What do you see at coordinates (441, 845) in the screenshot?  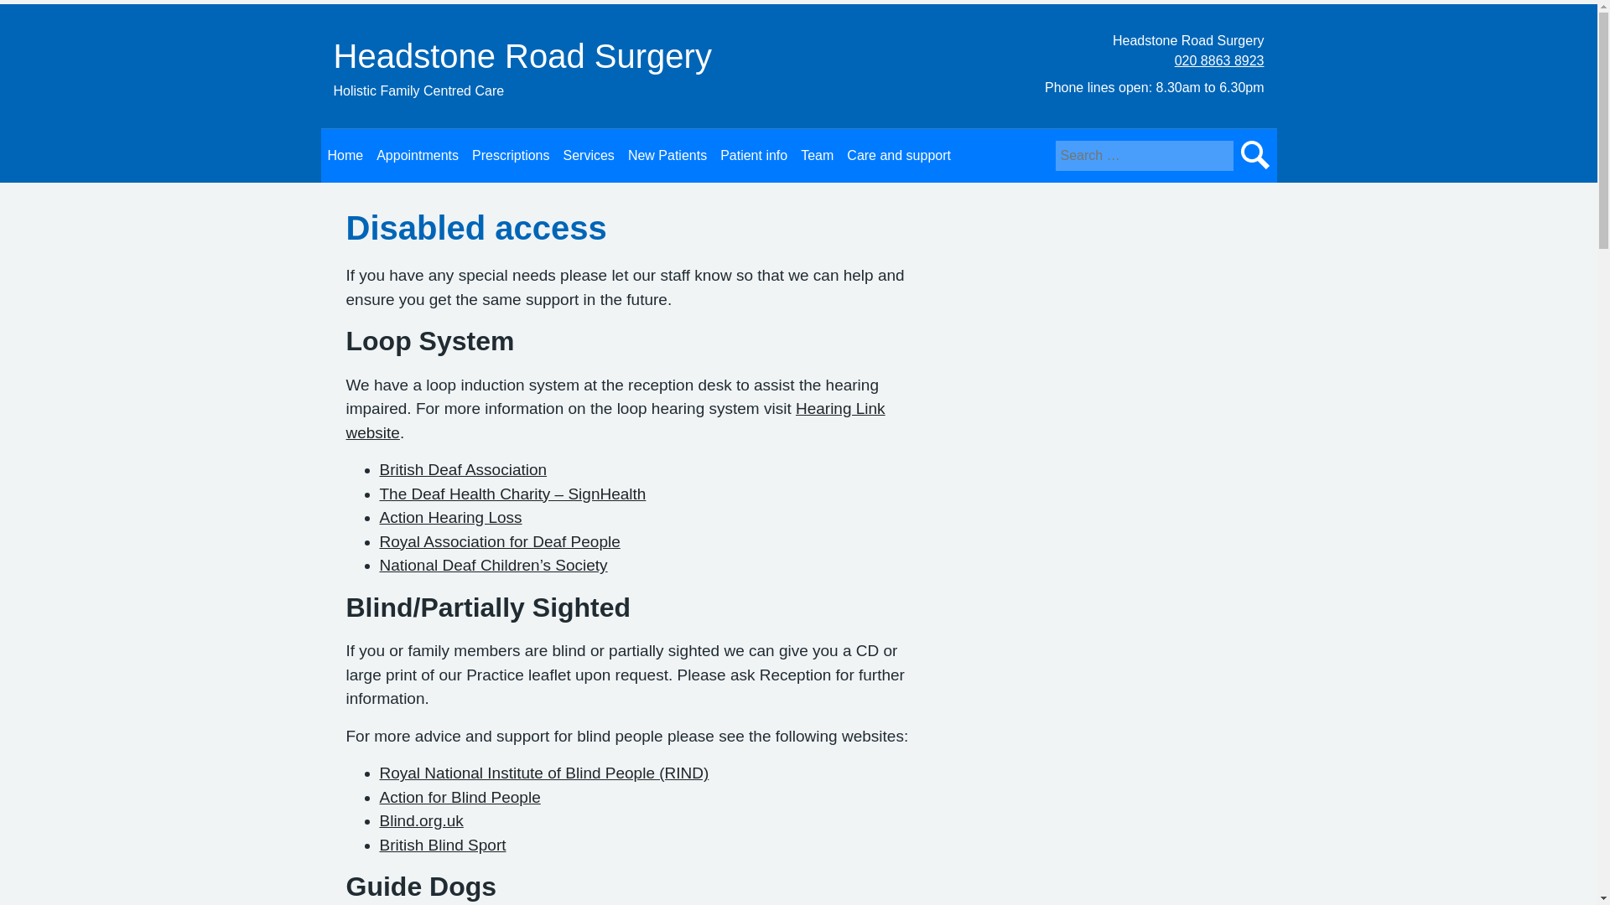 I see `British Blind Sport` at bounding box center [441, 845].